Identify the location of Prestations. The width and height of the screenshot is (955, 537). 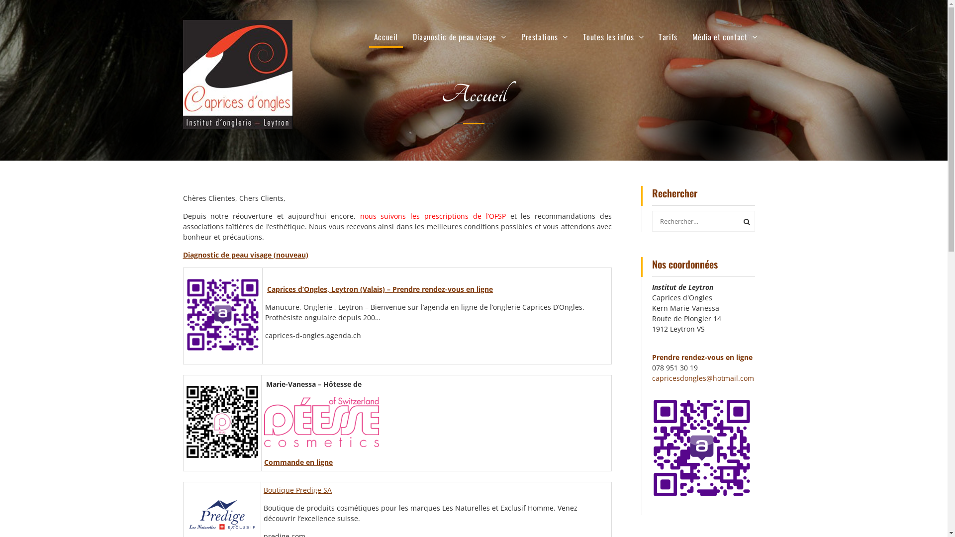
(545, 37).